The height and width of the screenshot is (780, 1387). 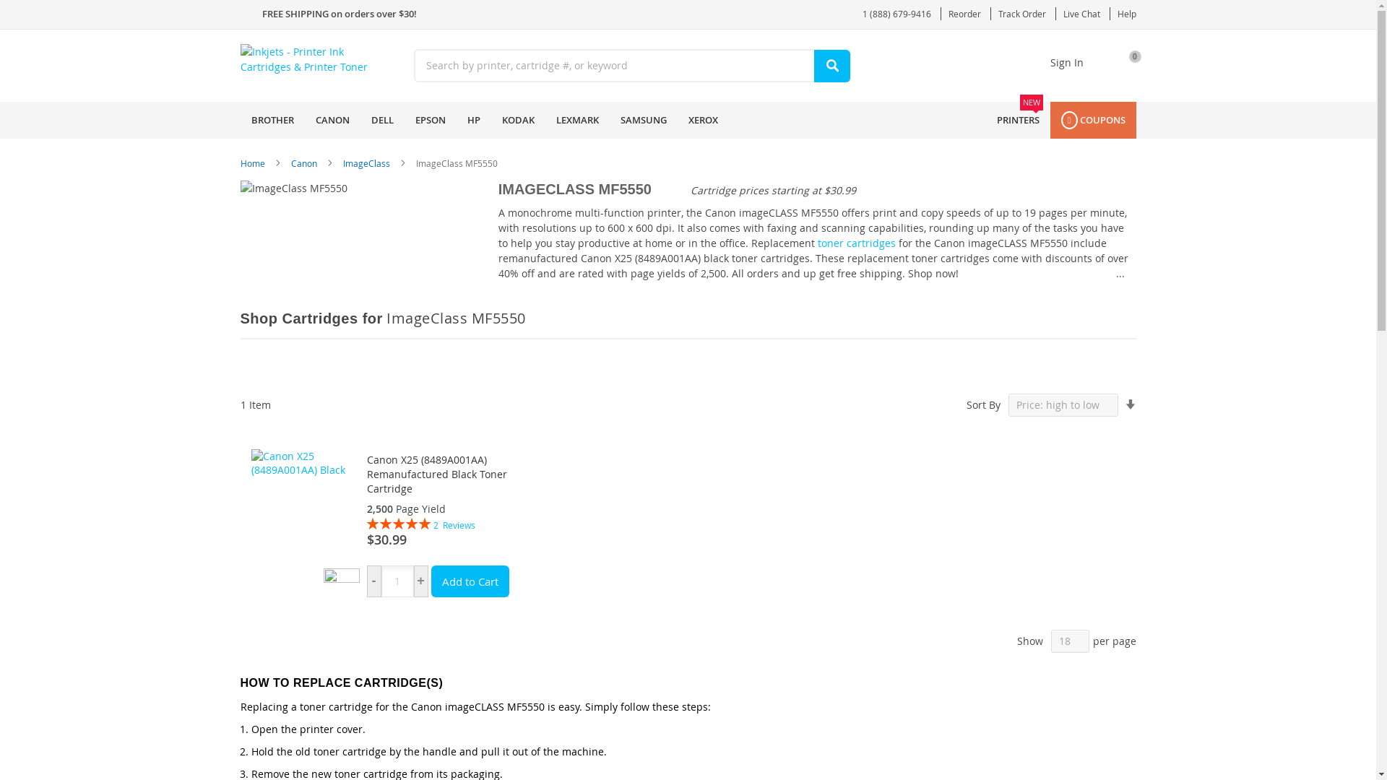 I want to click on KODAK, so click(x=517, y=120).